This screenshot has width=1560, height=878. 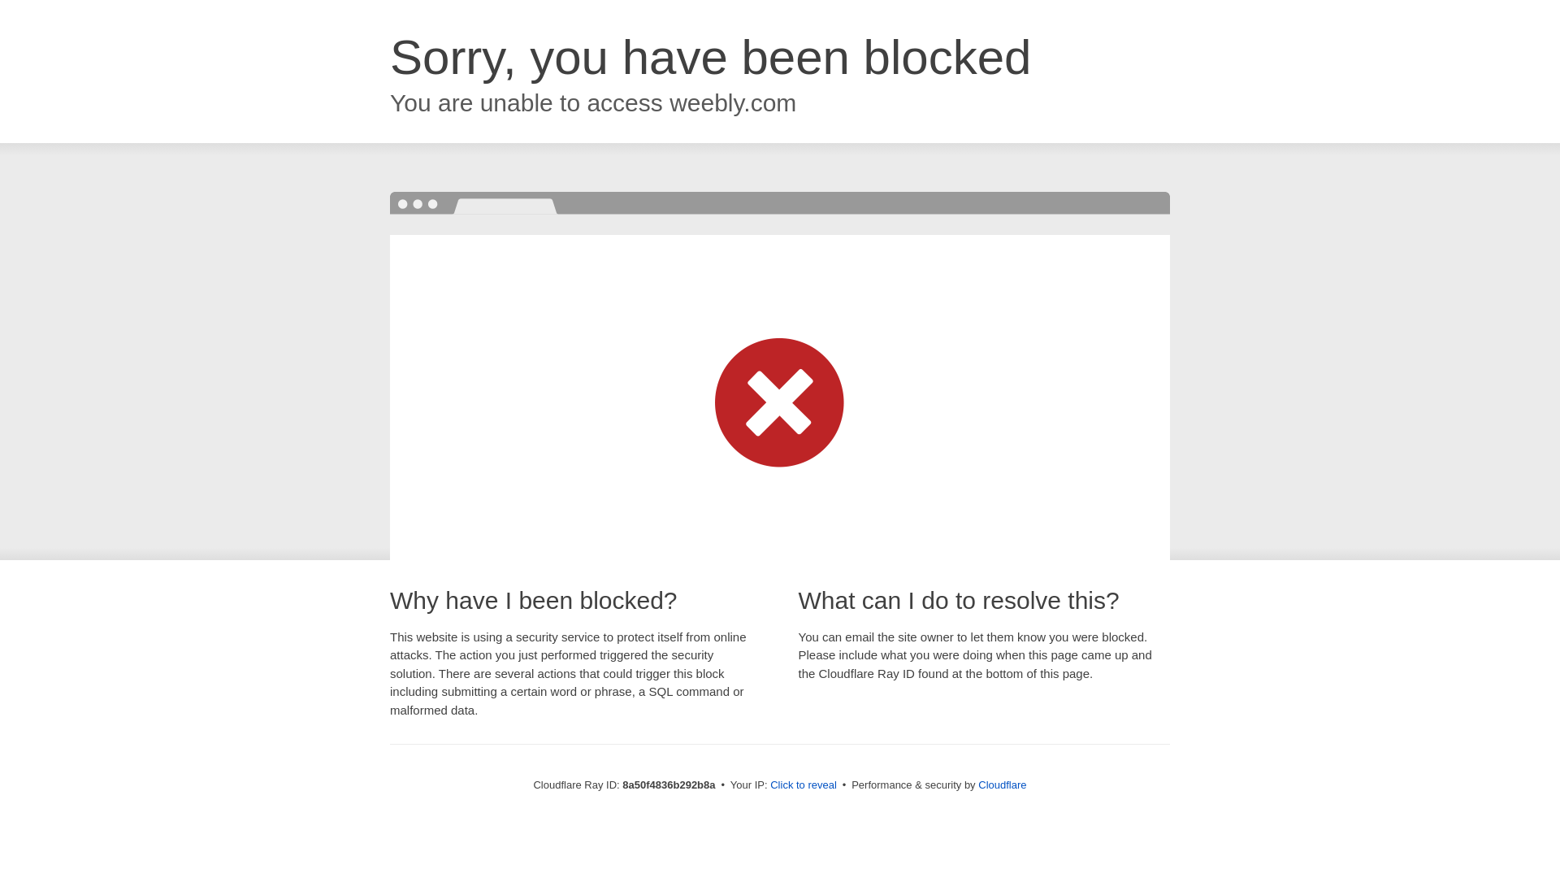 What do you see at coordinates (1002, 785) in the screenshot?
I see `Cloudflare` at bounding box center [1002, 785].